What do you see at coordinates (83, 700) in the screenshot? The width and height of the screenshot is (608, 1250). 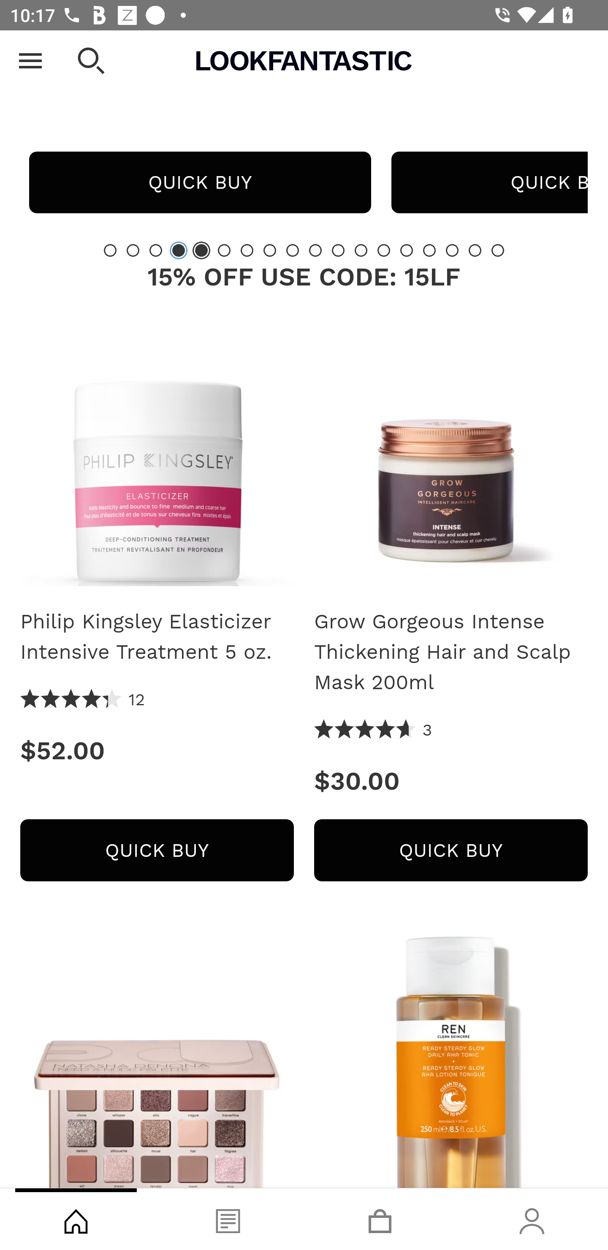 I see `4.33 Stars 12 Reviews` at bounding box center [83, 700].